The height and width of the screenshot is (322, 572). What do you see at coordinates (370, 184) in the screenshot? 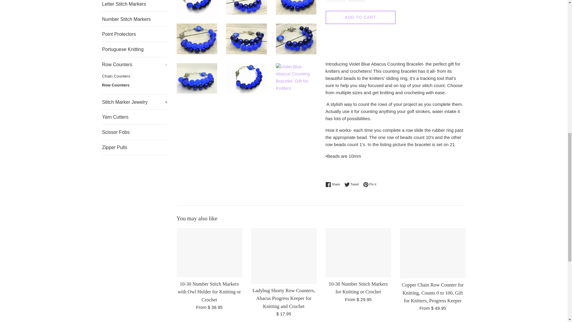
I see `Pin on Pinterest` at bounding box center [370, 184].